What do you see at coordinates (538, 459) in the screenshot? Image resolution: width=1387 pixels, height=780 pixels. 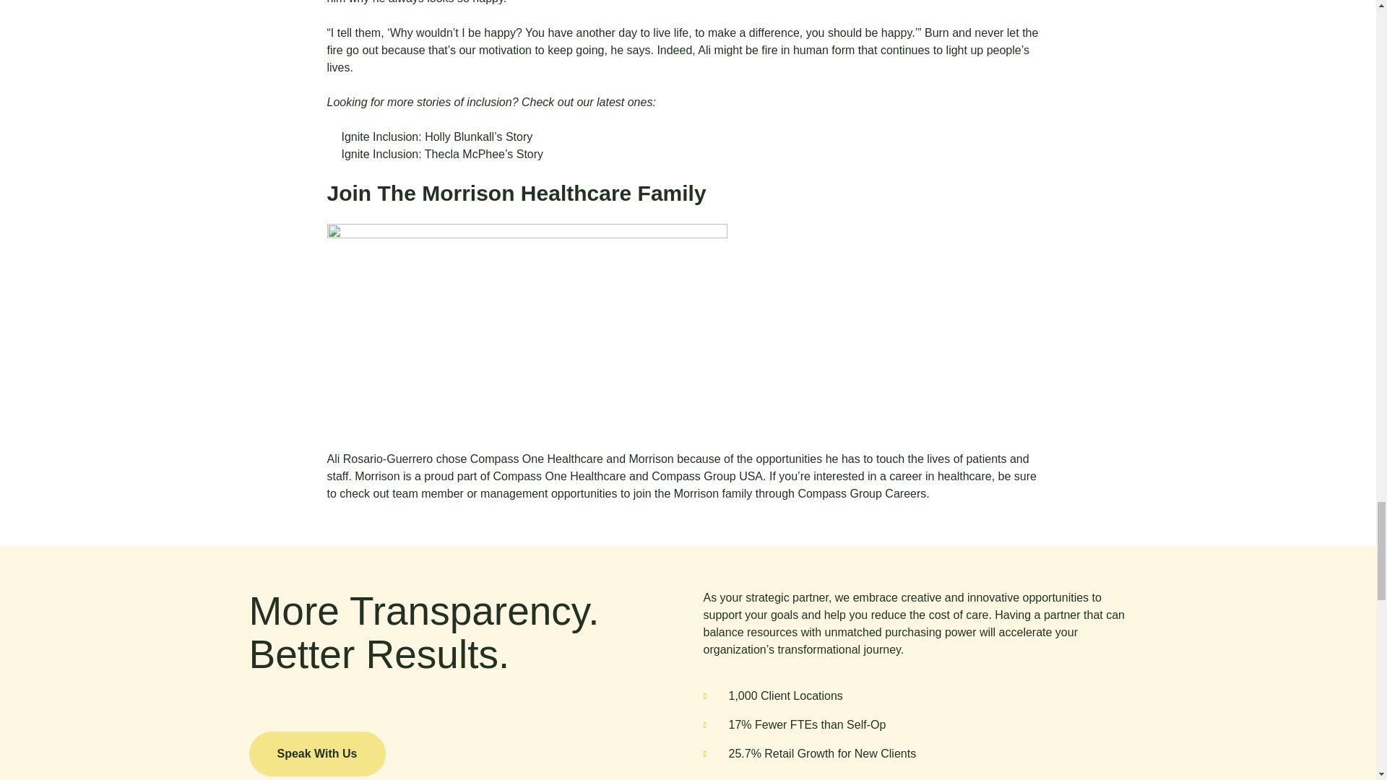 I see `Compass One Healthcare` at bounding box center [538, 459].